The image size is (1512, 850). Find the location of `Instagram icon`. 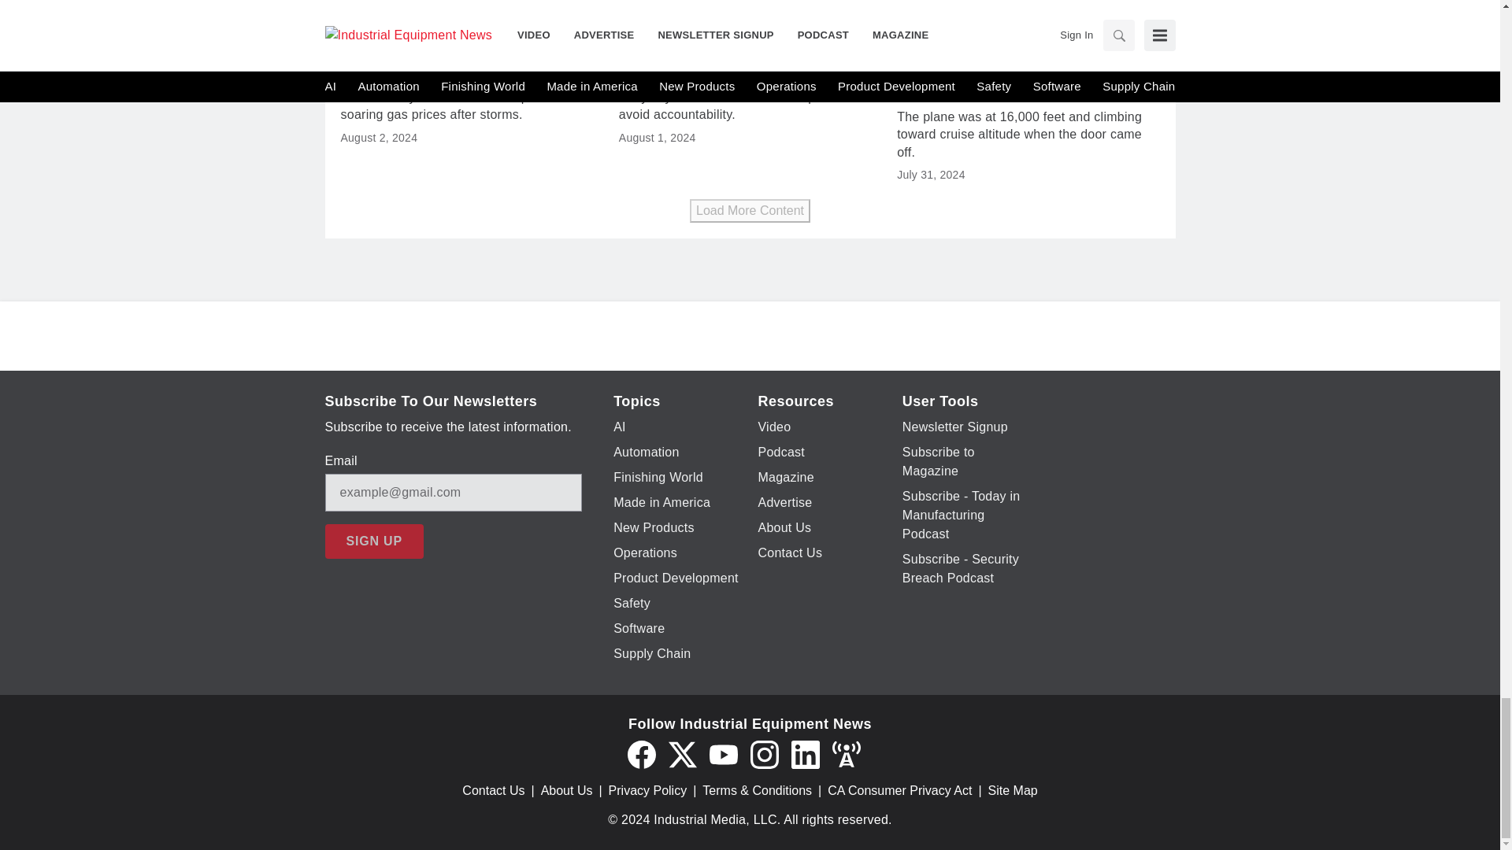

Instagram icon is located at coordinates (764, 754).